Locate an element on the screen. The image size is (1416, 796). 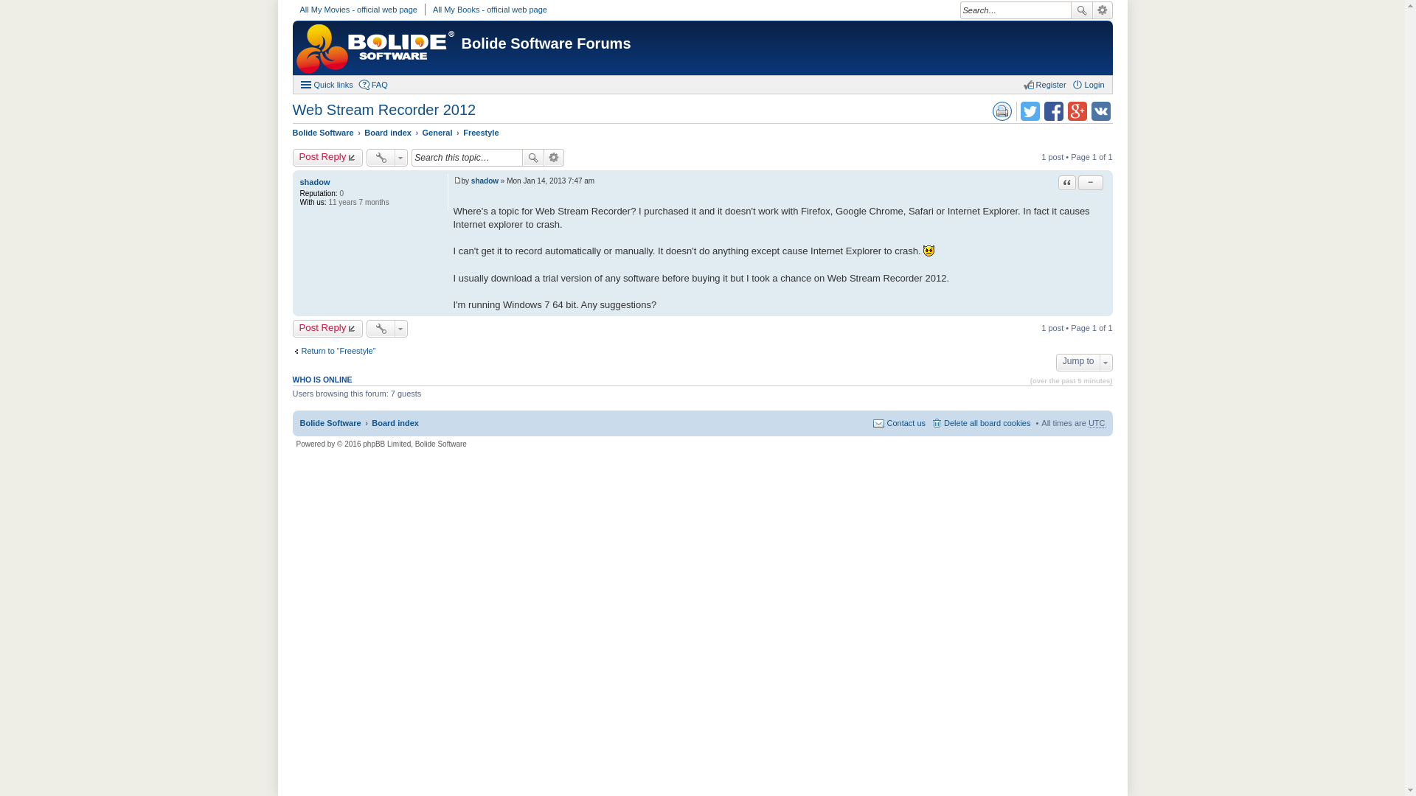
Bolide Software Forums is located at coordinates (546, 43).